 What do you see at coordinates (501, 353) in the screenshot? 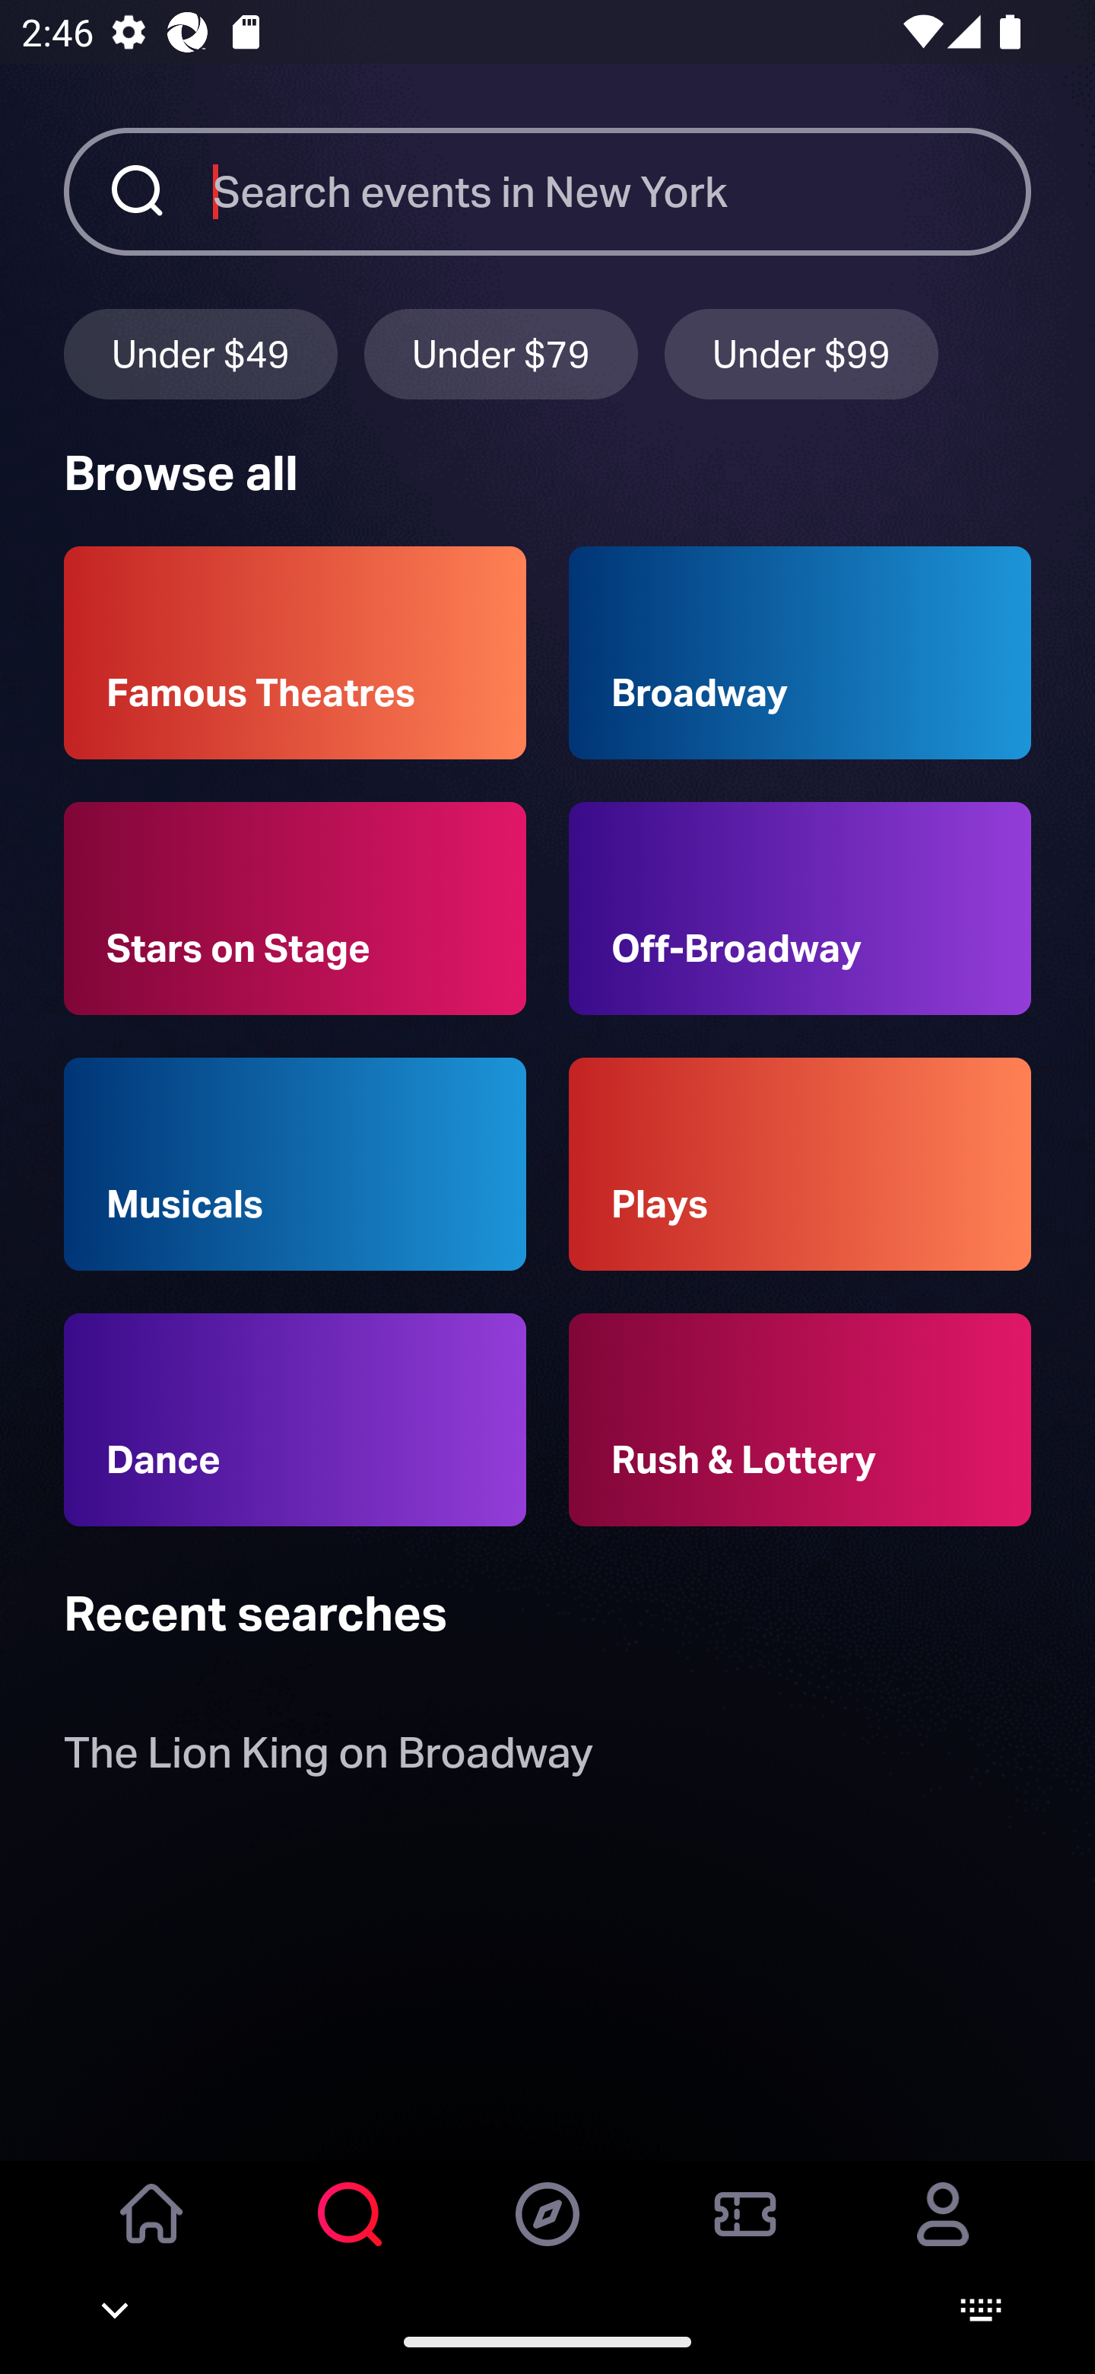
I see `Under $79` at bounding box center [501, 353].